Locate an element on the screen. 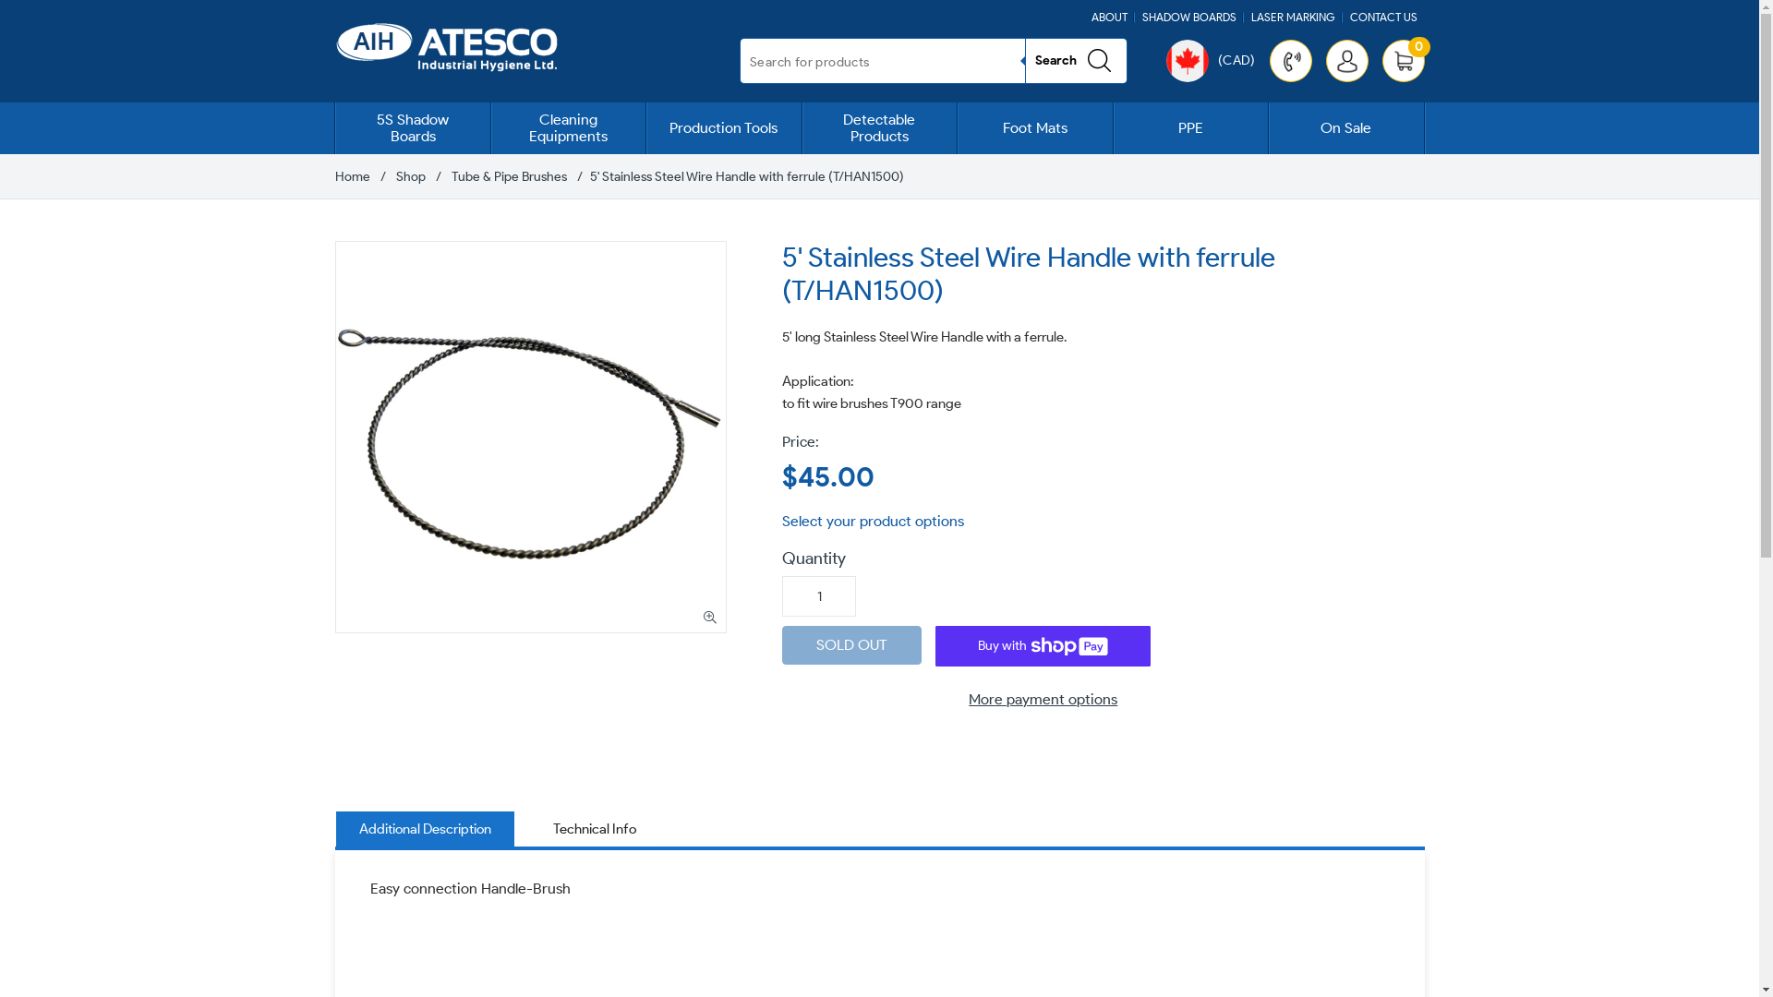 The image size is (1773, 997). Production Tools is located at coordinates (724, 128).